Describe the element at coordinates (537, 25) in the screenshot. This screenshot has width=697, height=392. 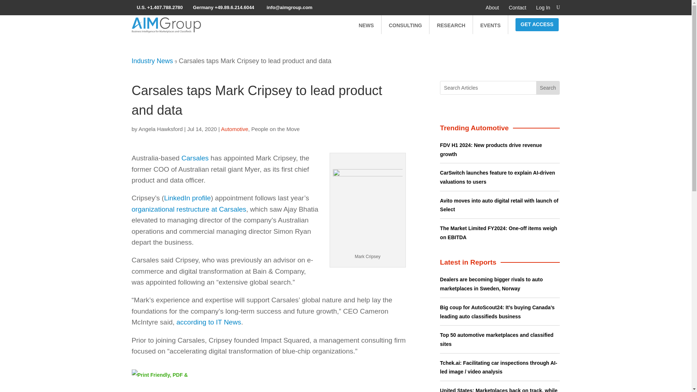
I see `GET ACCESS` at that location.